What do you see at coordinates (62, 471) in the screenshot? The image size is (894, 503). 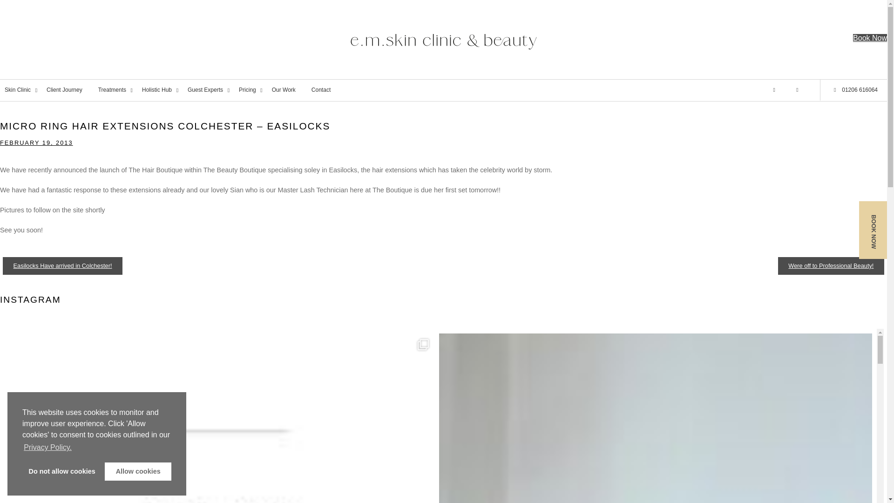 I see `Do not allow cookies` at bounding box center [62, 471].